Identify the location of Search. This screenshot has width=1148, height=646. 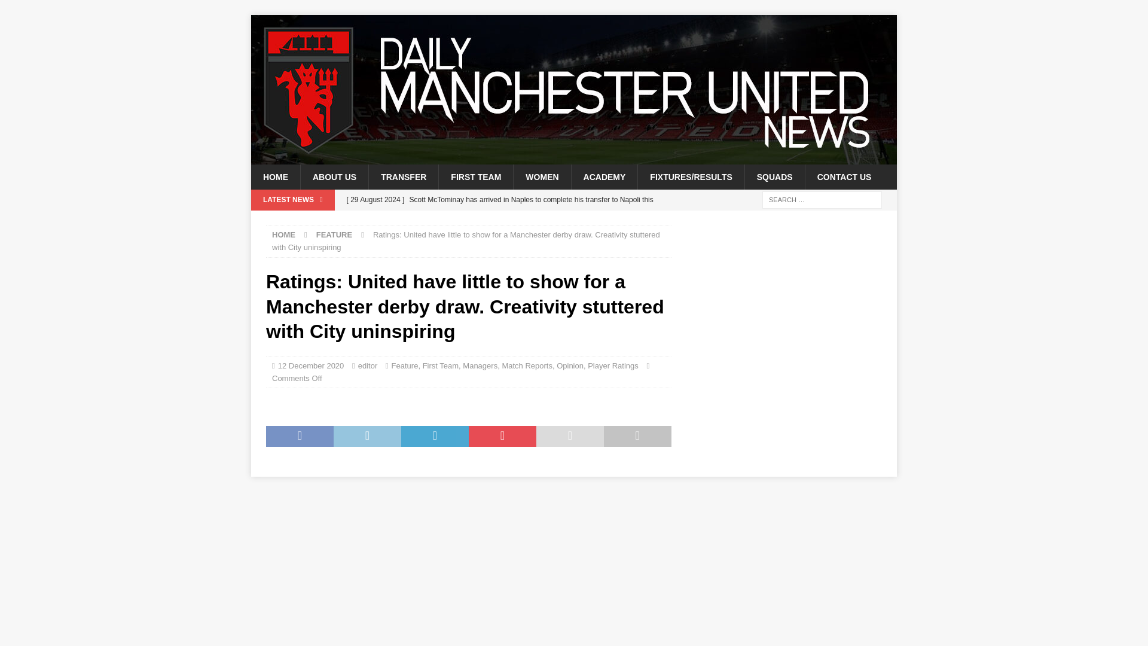
(44, 10).